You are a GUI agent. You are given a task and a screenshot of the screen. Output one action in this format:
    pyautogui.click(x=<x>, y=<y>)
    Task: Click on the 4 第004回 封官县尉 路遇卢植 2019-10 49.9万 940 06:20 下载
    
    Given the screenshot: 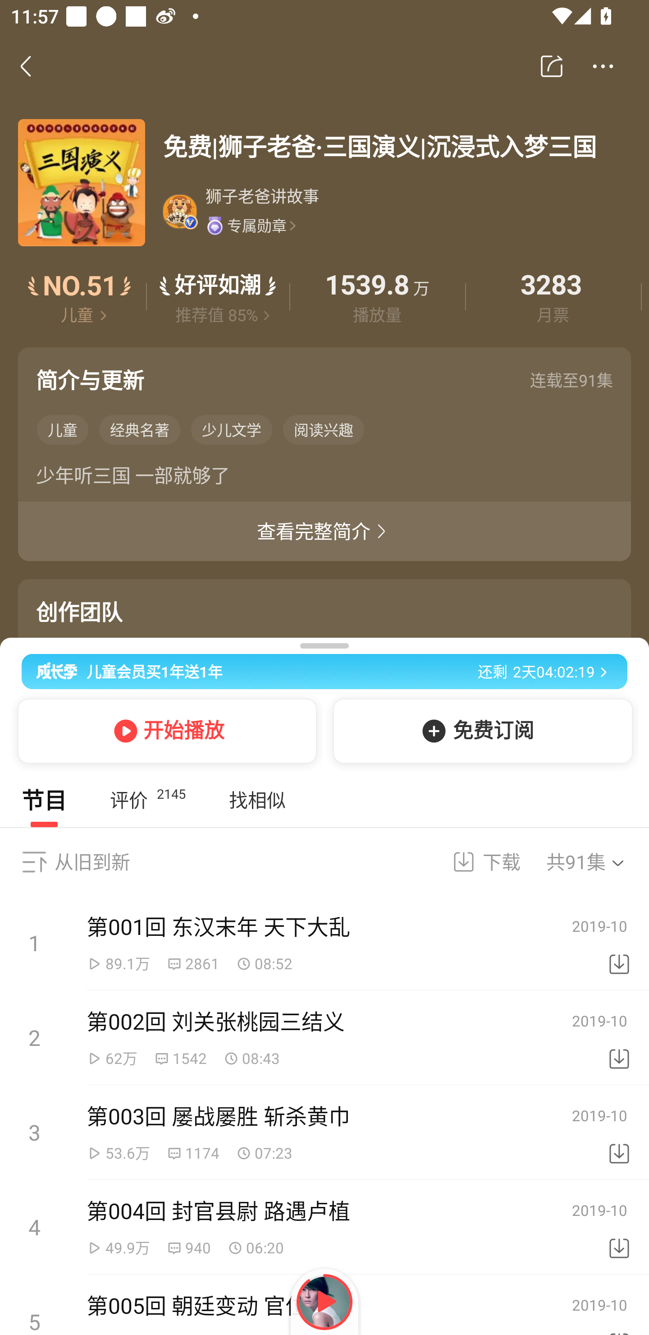 What is the action you would take?
    pyautogui.click(x=324, y=1227)
    